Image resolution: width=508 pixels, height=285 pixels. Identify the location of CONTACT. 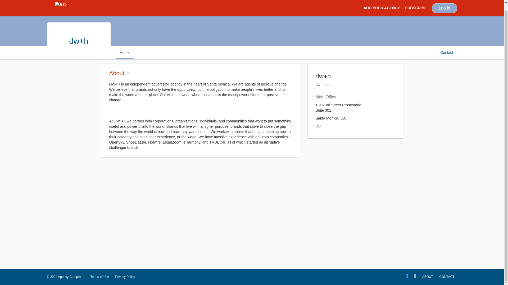
(447, 277).